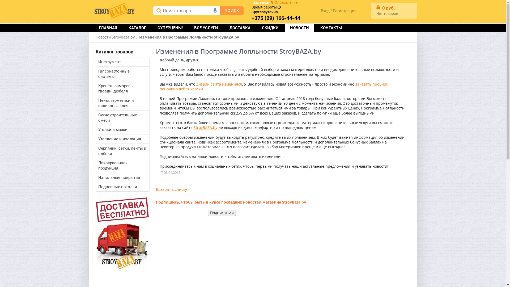 The width and height of the screenshot is (510, 287). What do you see at coordinates (276, 18) in the screenshot?
I see `+375 (29) 166-44-44` at bounding box center [276, 18].